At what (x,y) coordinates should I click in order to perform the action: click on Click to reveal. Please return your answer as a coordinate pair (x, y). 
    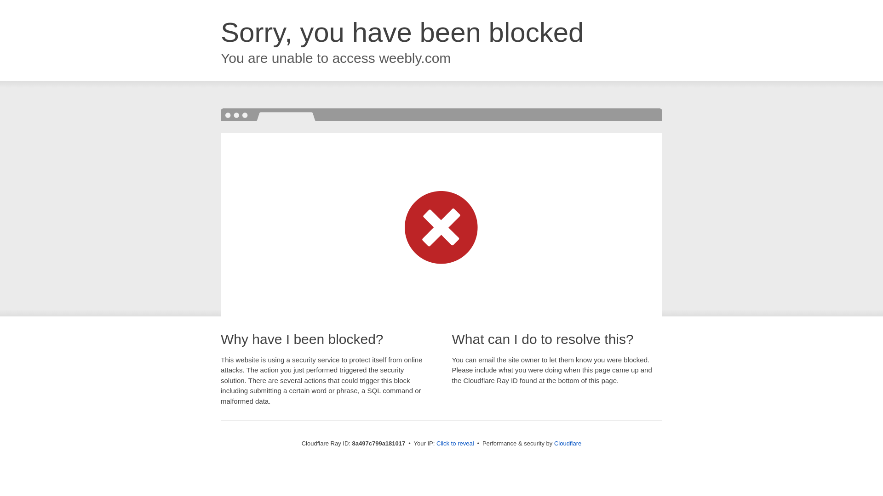
    Looking at the image, I should click on (455, 444).